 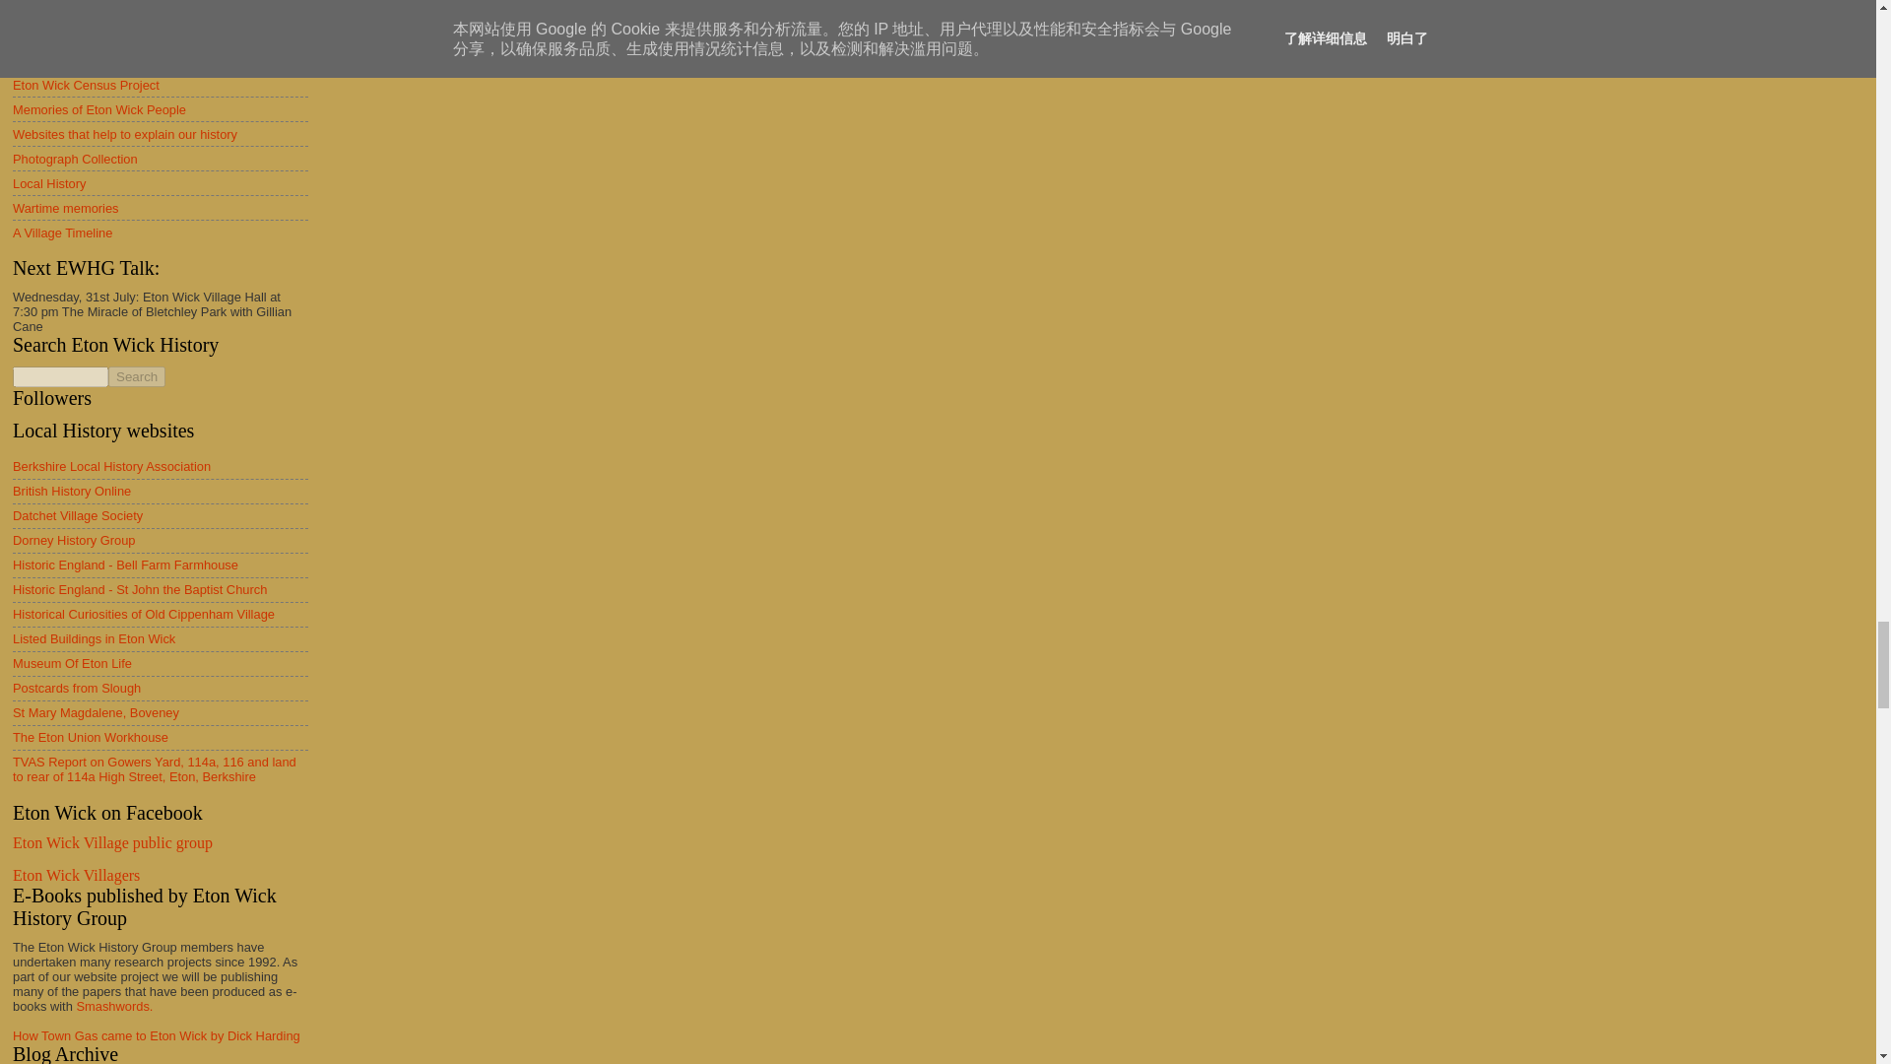 What do you see at coordinates (136, 376) in the screenshot?
I see `Search` at bounding box center [136, 376].